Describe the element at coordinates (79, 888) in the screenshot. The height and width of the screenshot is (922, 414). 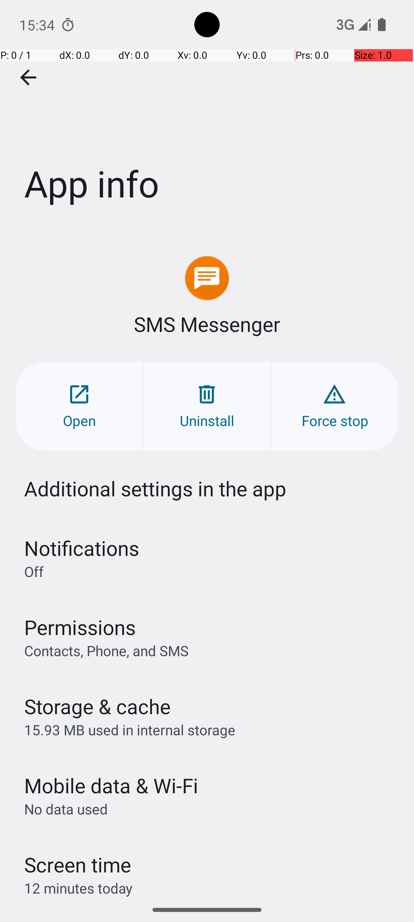
I see `12 minutes today` at that location.